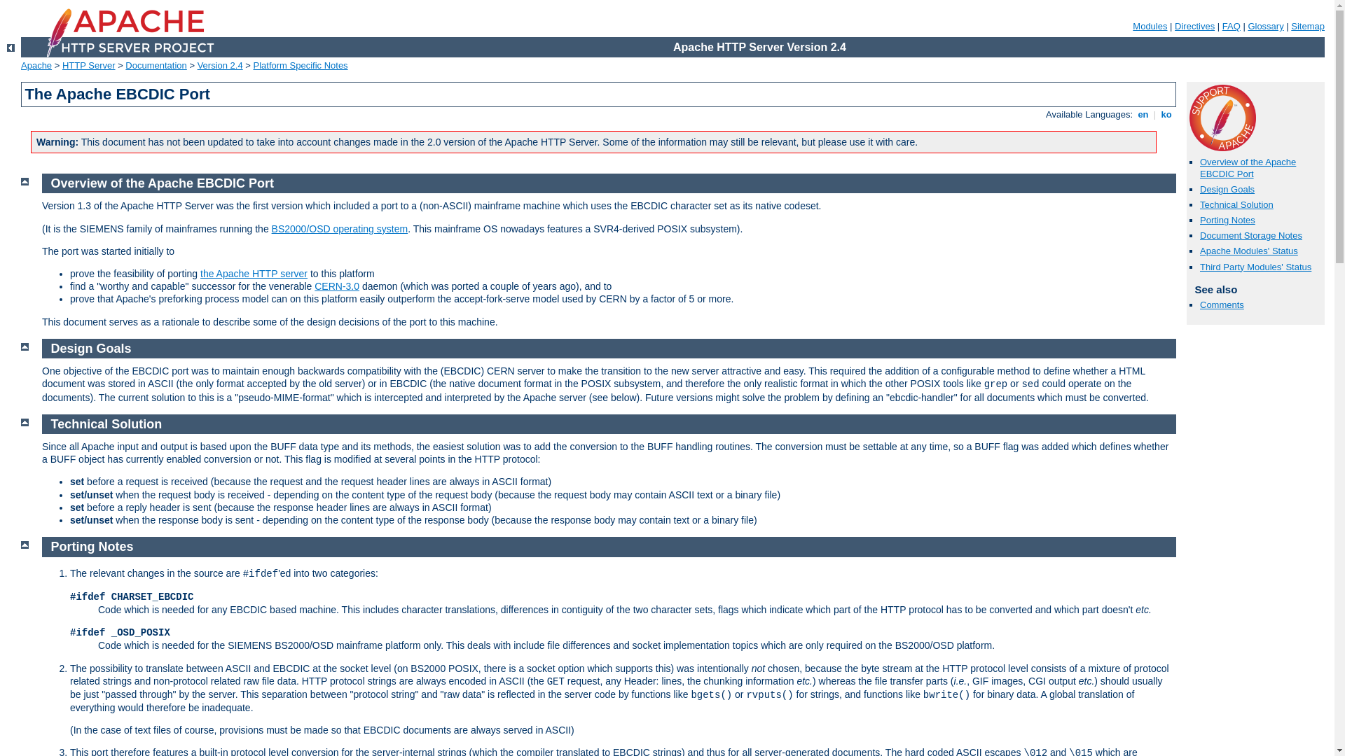 This screenshot has width=1345, height=756. Describe the element at coordinates (301, 66) in the screenshot. I see `Platform Specific Notes` at that location.